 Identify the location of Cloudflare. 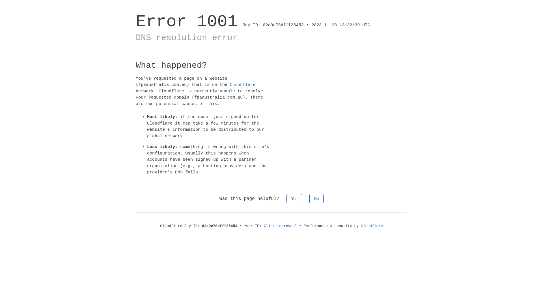
(372, 226).